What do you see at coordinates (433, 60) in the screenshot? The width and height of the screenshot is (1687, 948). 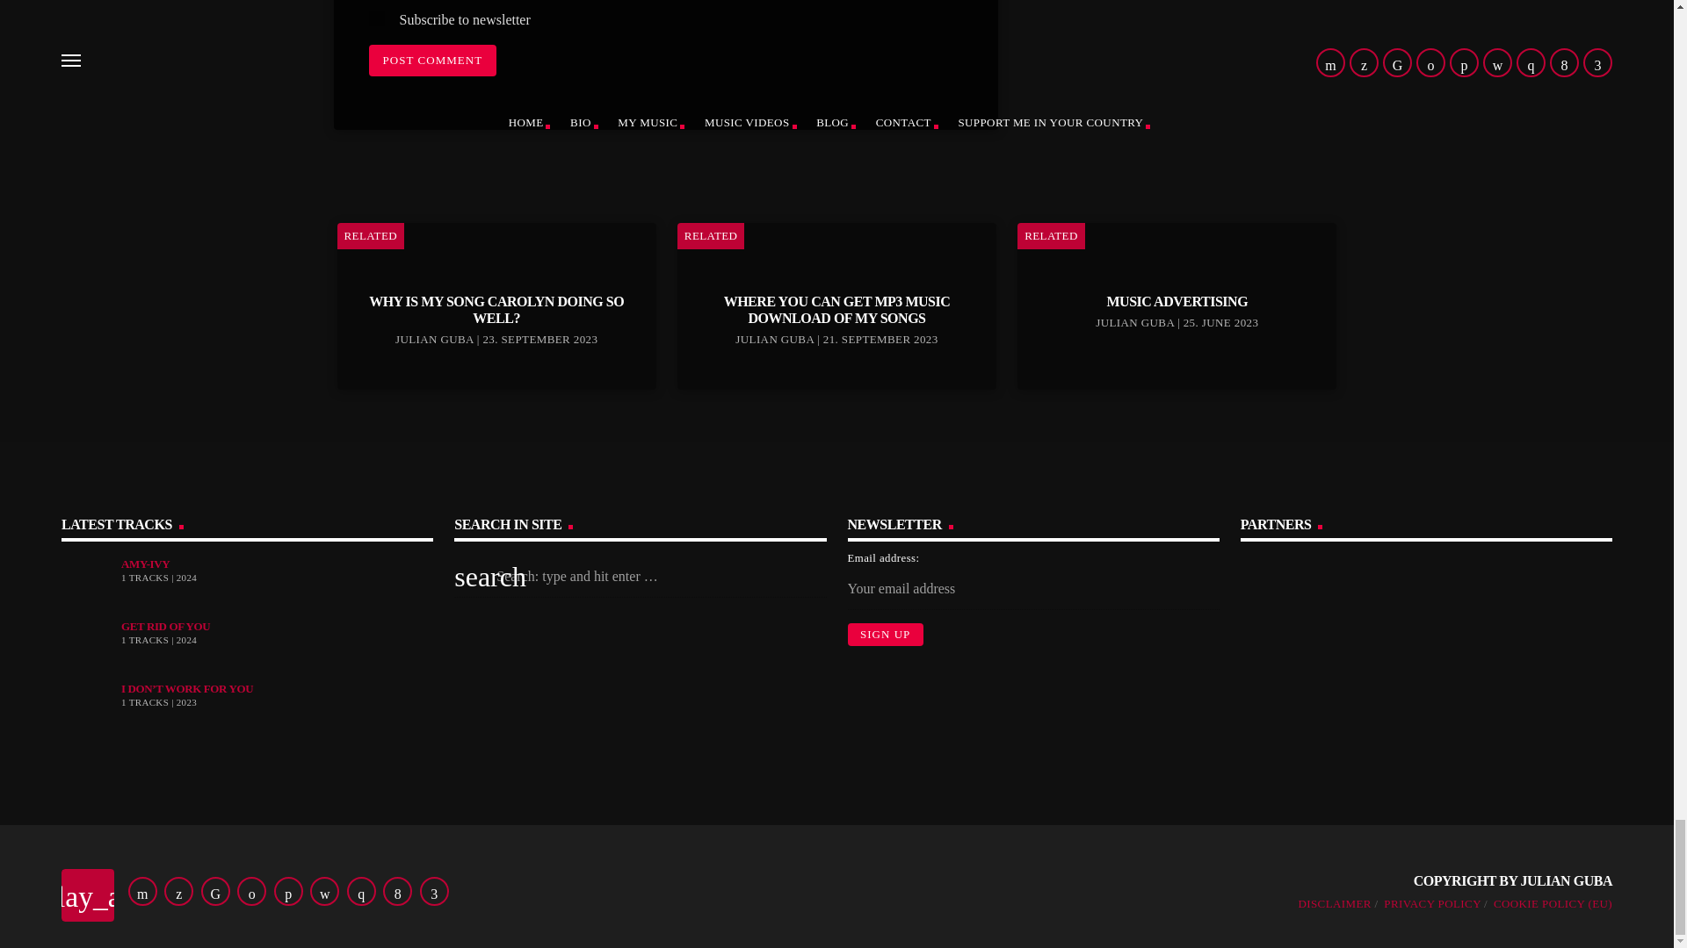 I see `Post Comment` at bounding box center [433, 60].